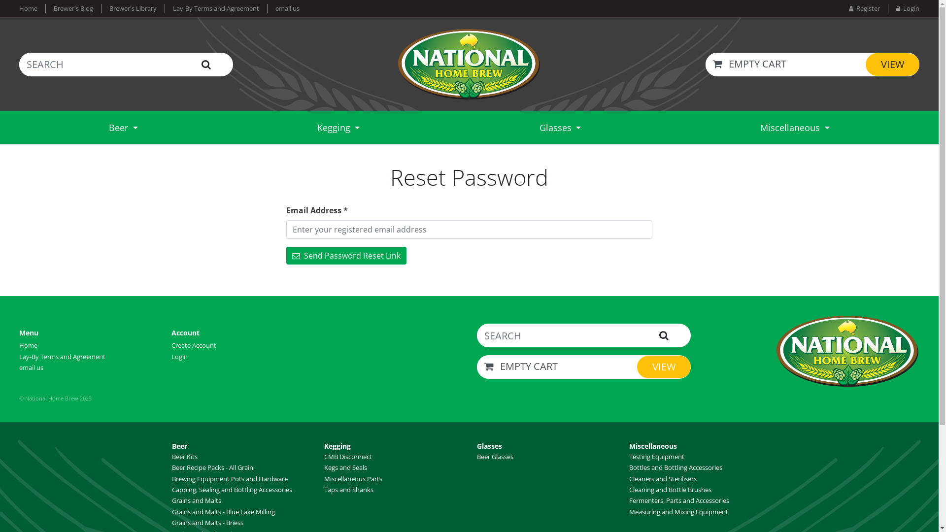 This screenshot has width=946, height=532. I want to click on Kegging, so click(338, 446).